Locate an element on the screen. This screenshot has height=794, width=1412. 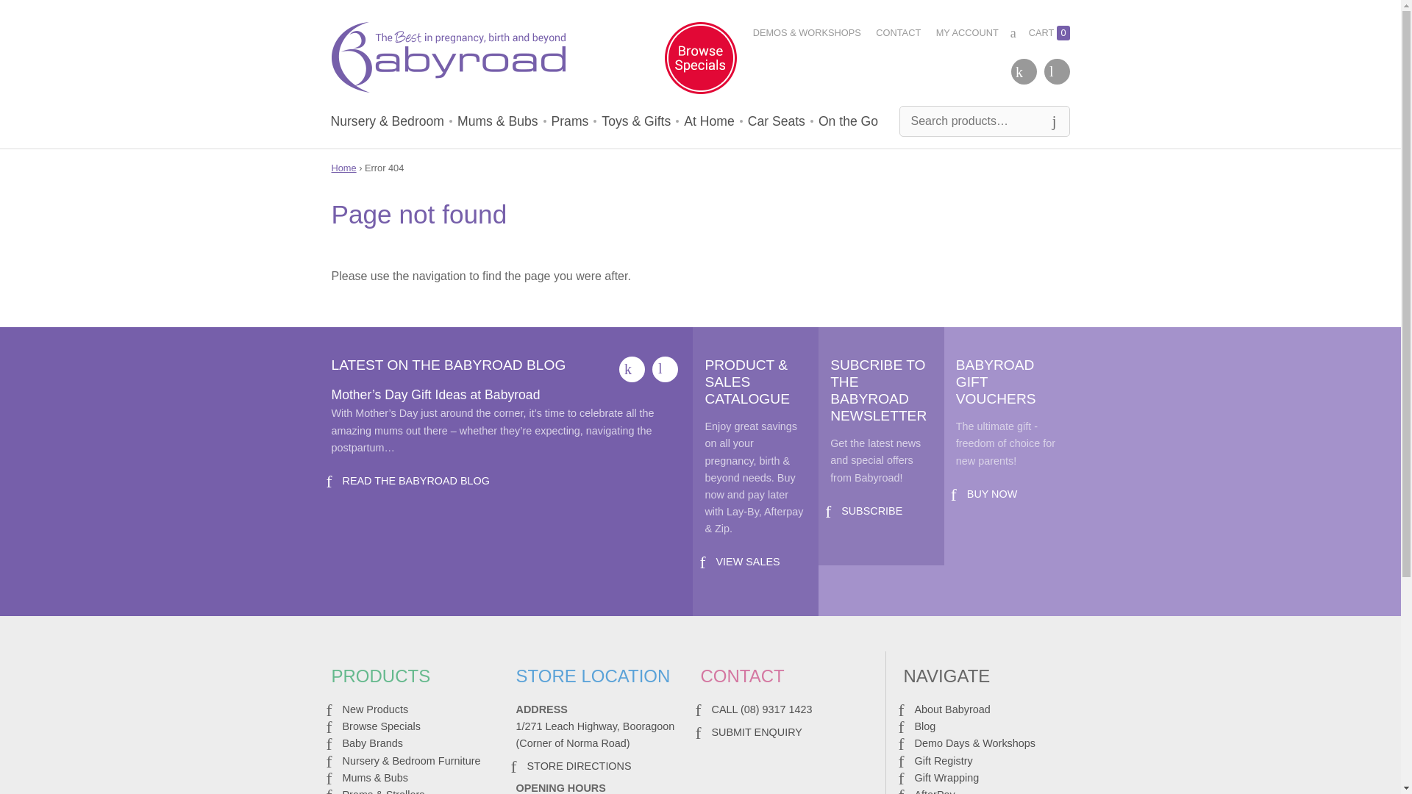
Babyroad on Instagram is located at coordinates (1058, 71).